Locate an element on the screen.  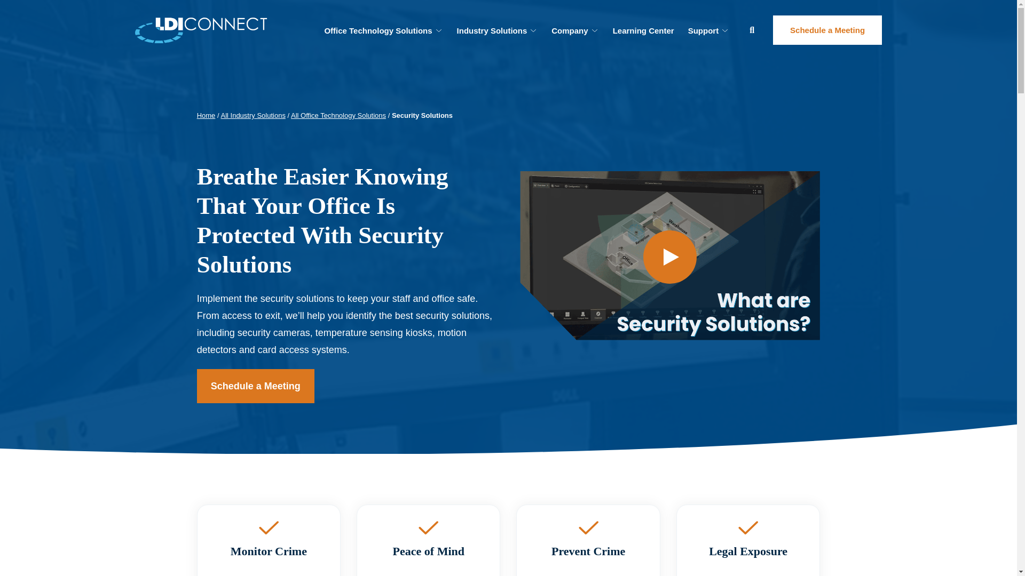
Video Poster Image is located at coordinates (670, 257).